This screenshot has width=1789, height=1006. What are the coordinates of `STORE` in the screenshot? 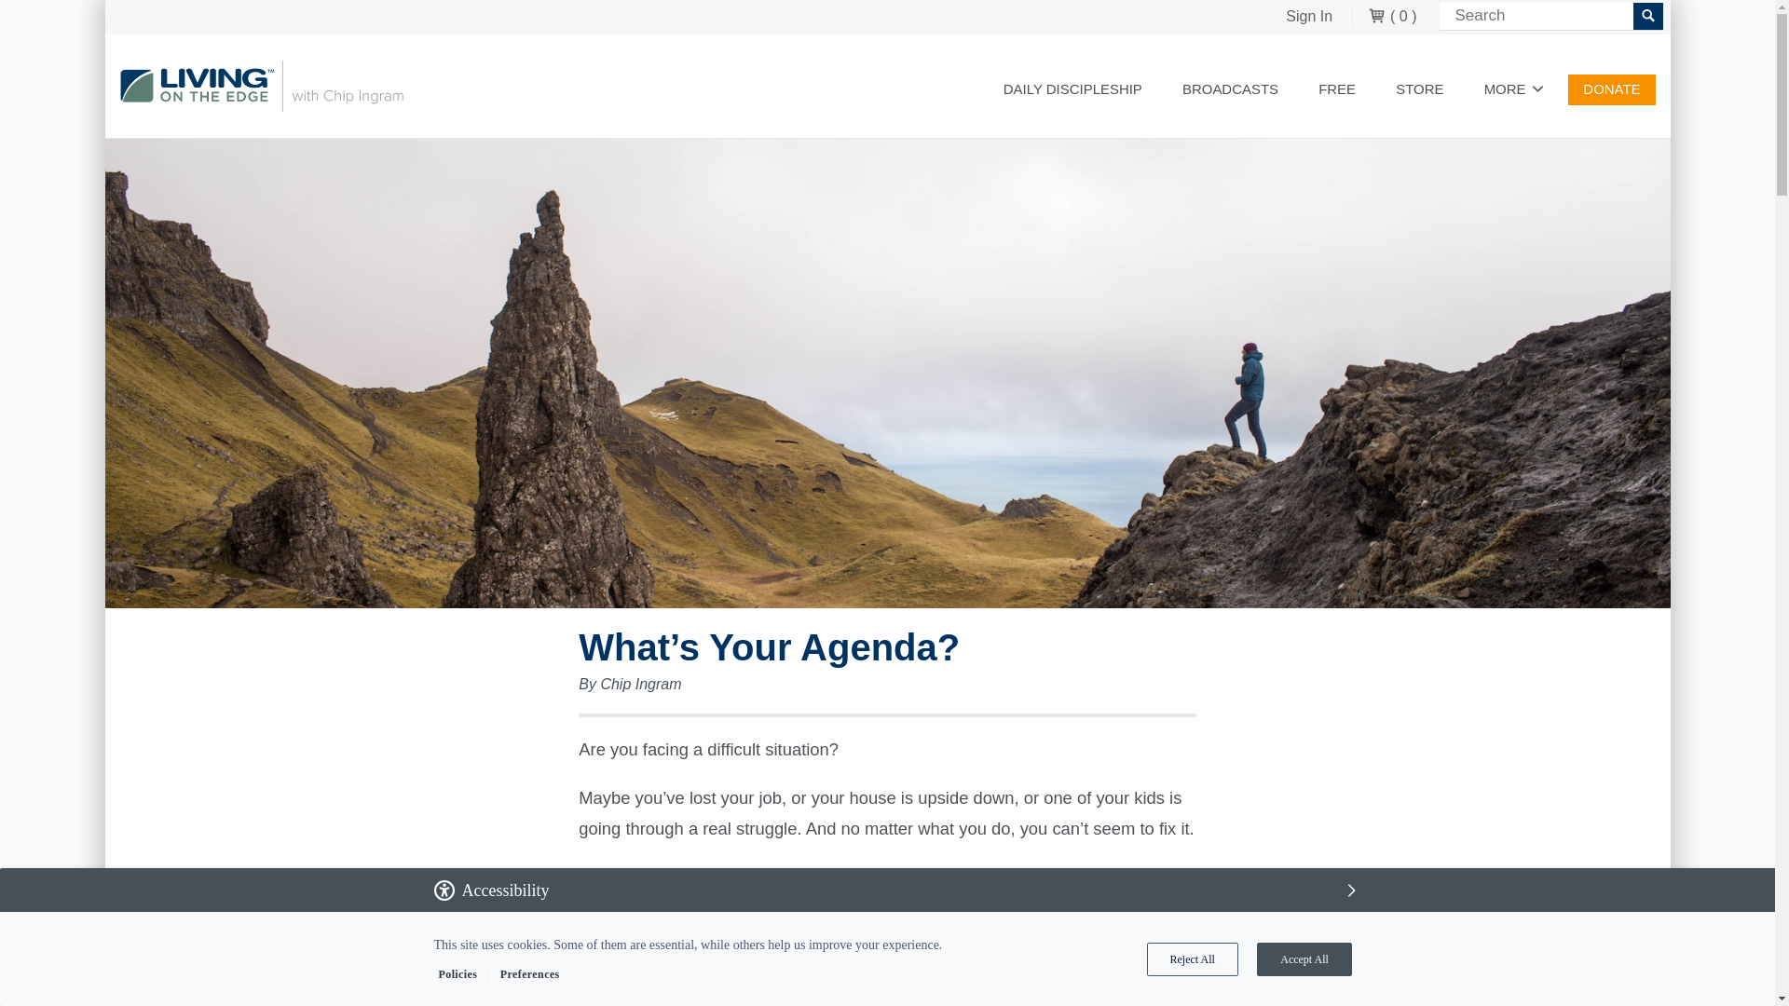 It's located at (1419, 89).